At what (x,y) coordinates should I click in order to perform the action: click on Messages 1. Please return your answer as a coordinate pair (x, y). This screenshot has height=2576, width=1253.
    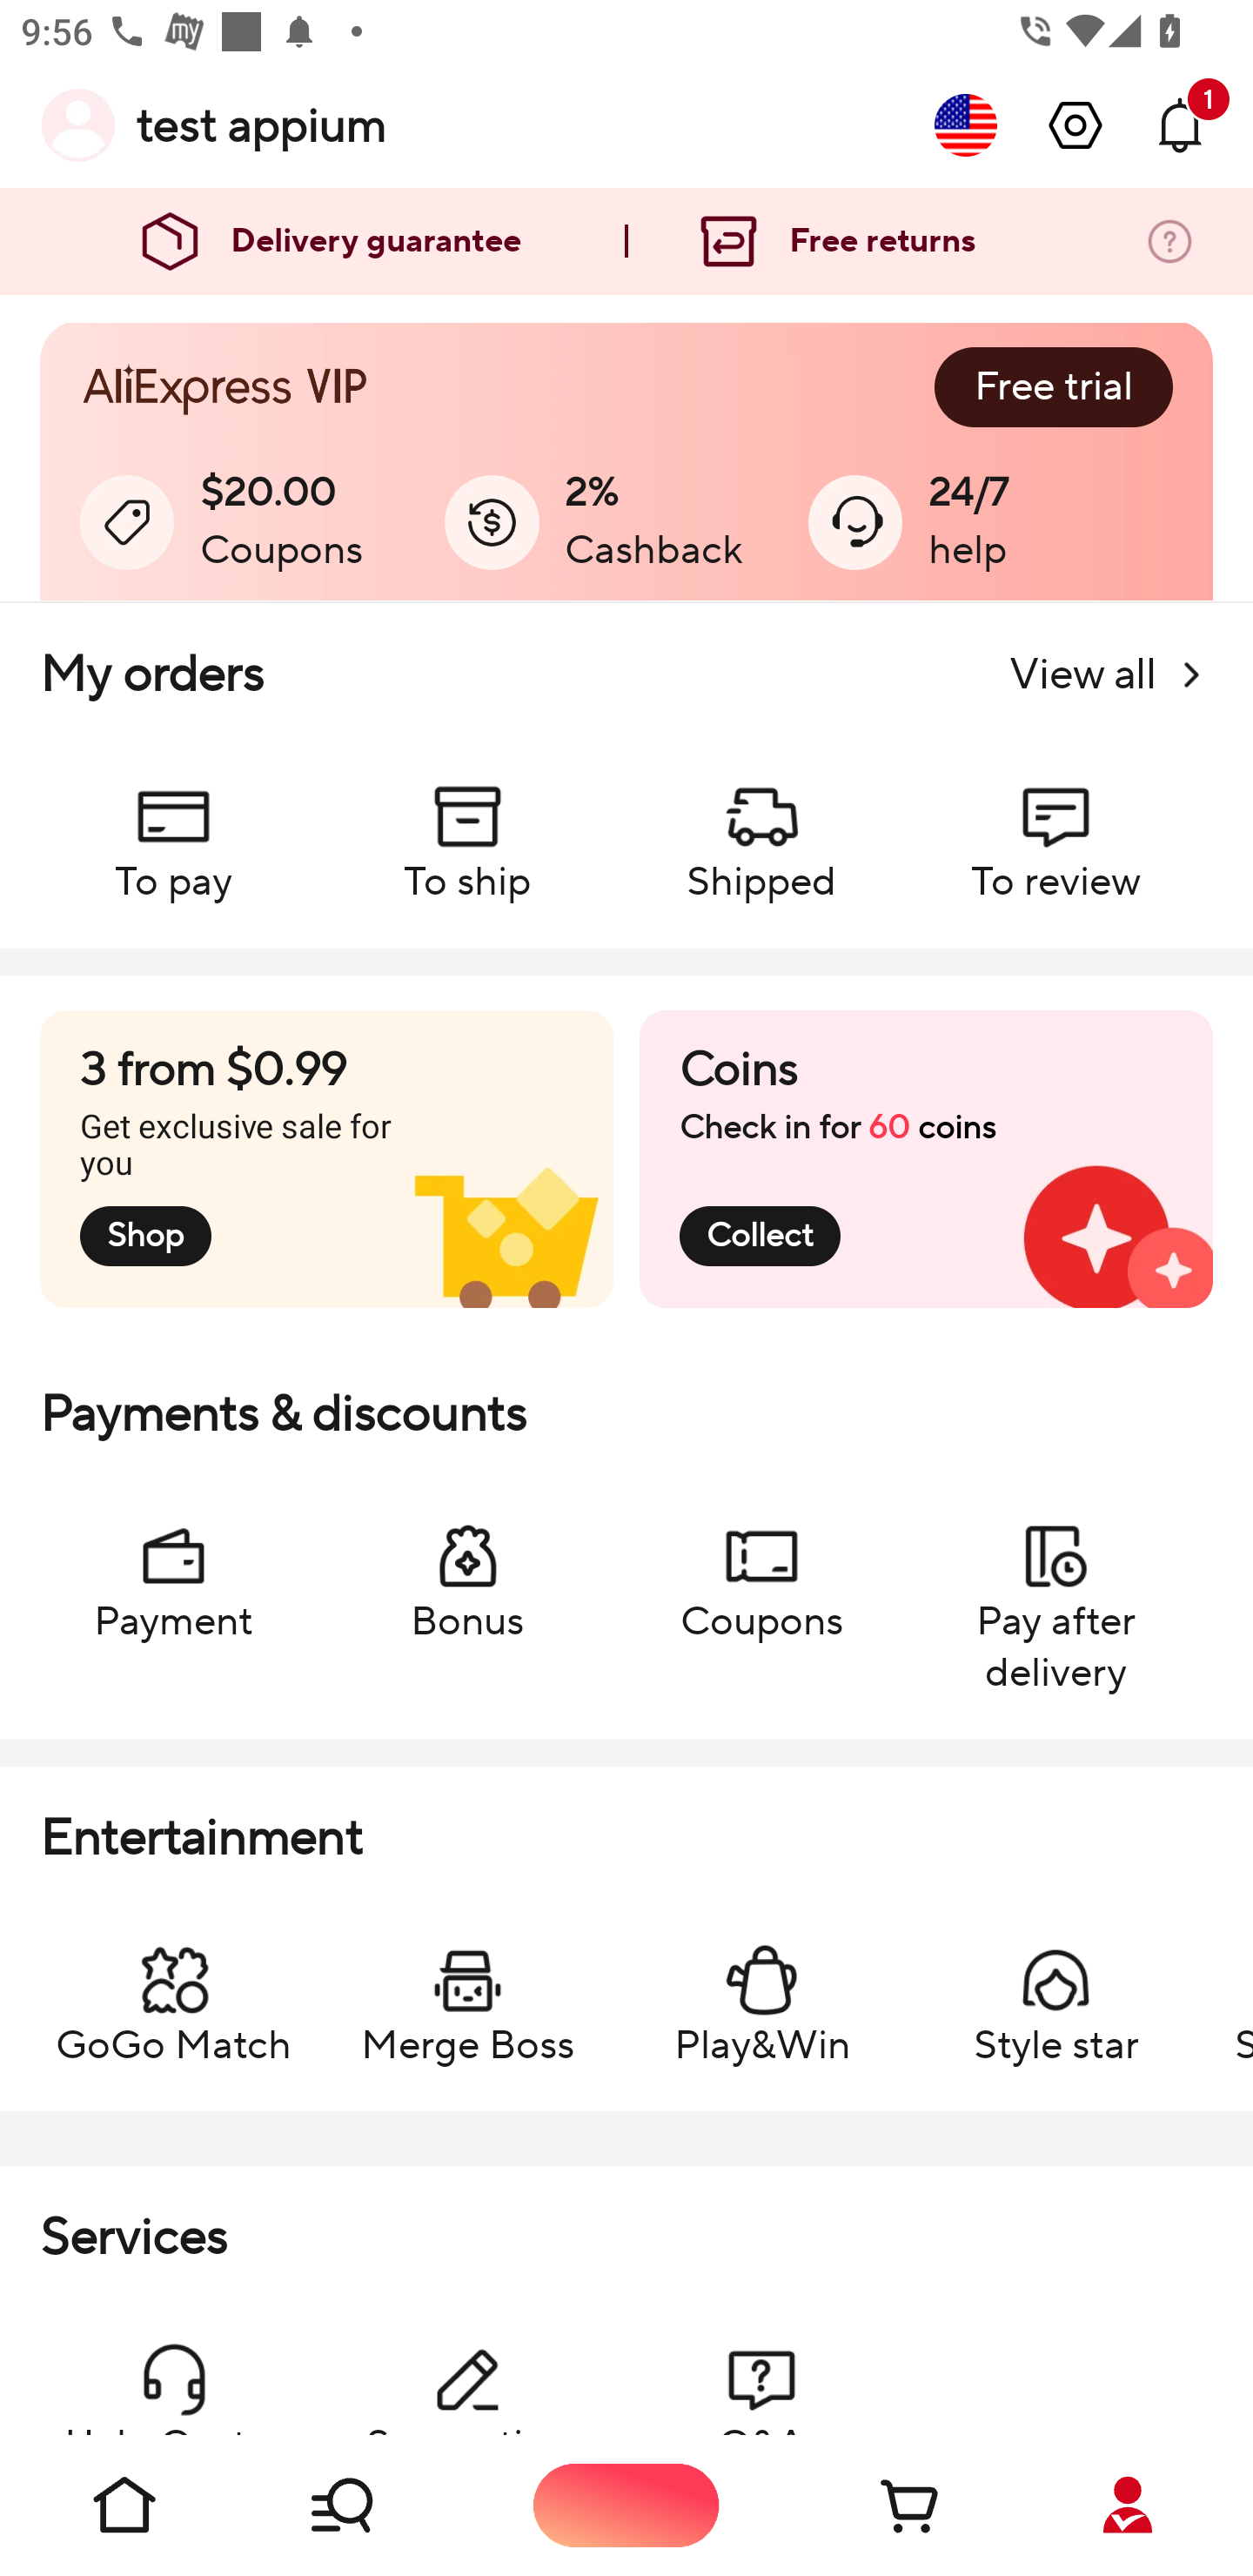
    Looking at the image, I should click on (1180, 124).